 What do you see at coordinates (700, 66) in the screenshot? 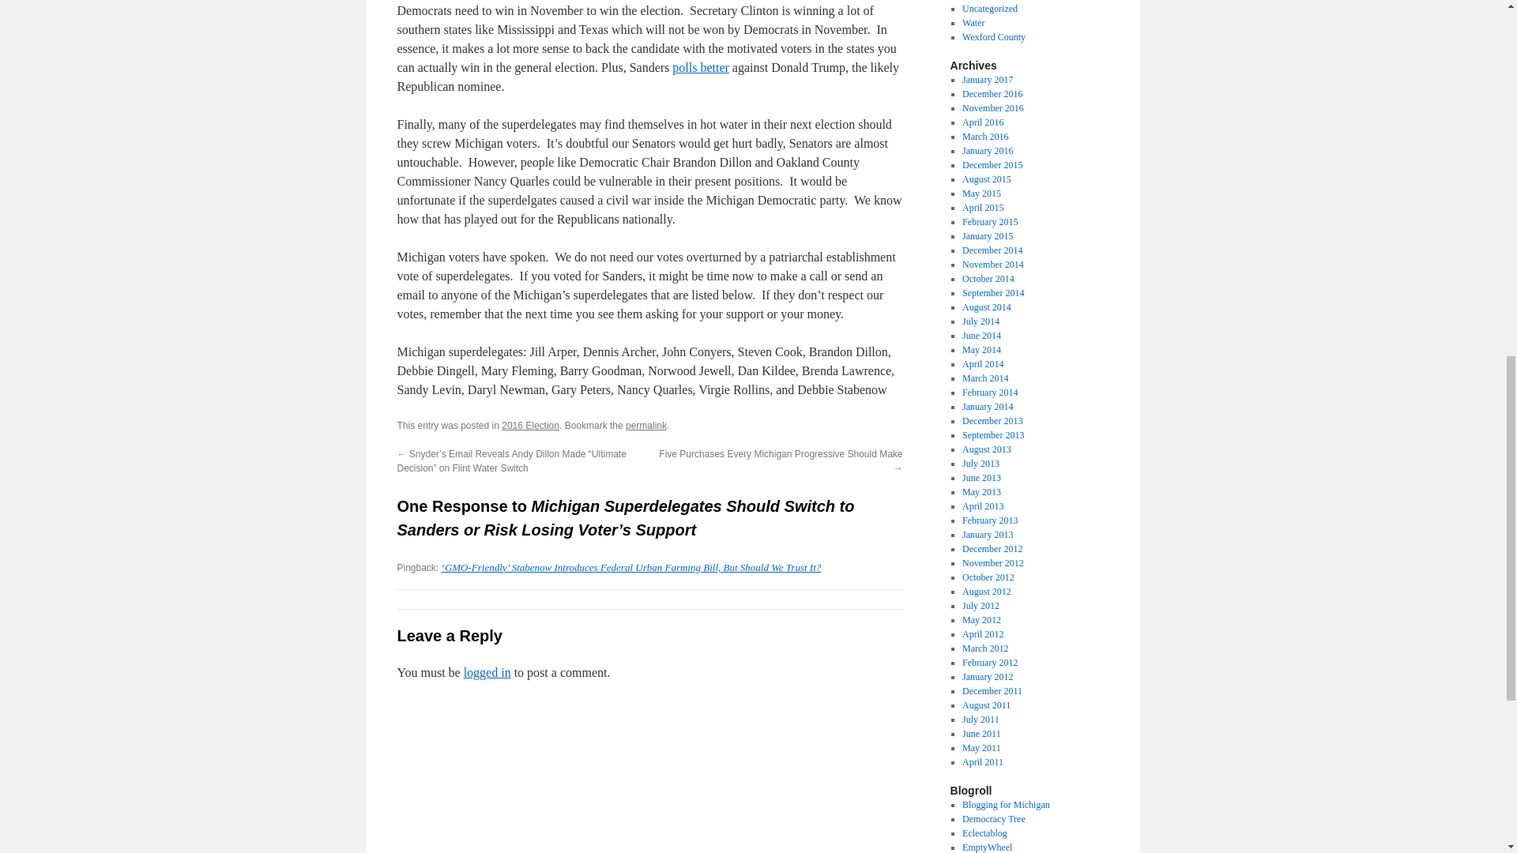
I see `Sanders Poll` at bounding box center [700, 66].